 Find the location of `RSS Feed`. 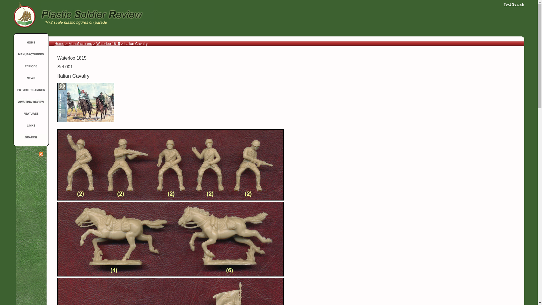

RSS Feed is located at coordinates (41, 154).